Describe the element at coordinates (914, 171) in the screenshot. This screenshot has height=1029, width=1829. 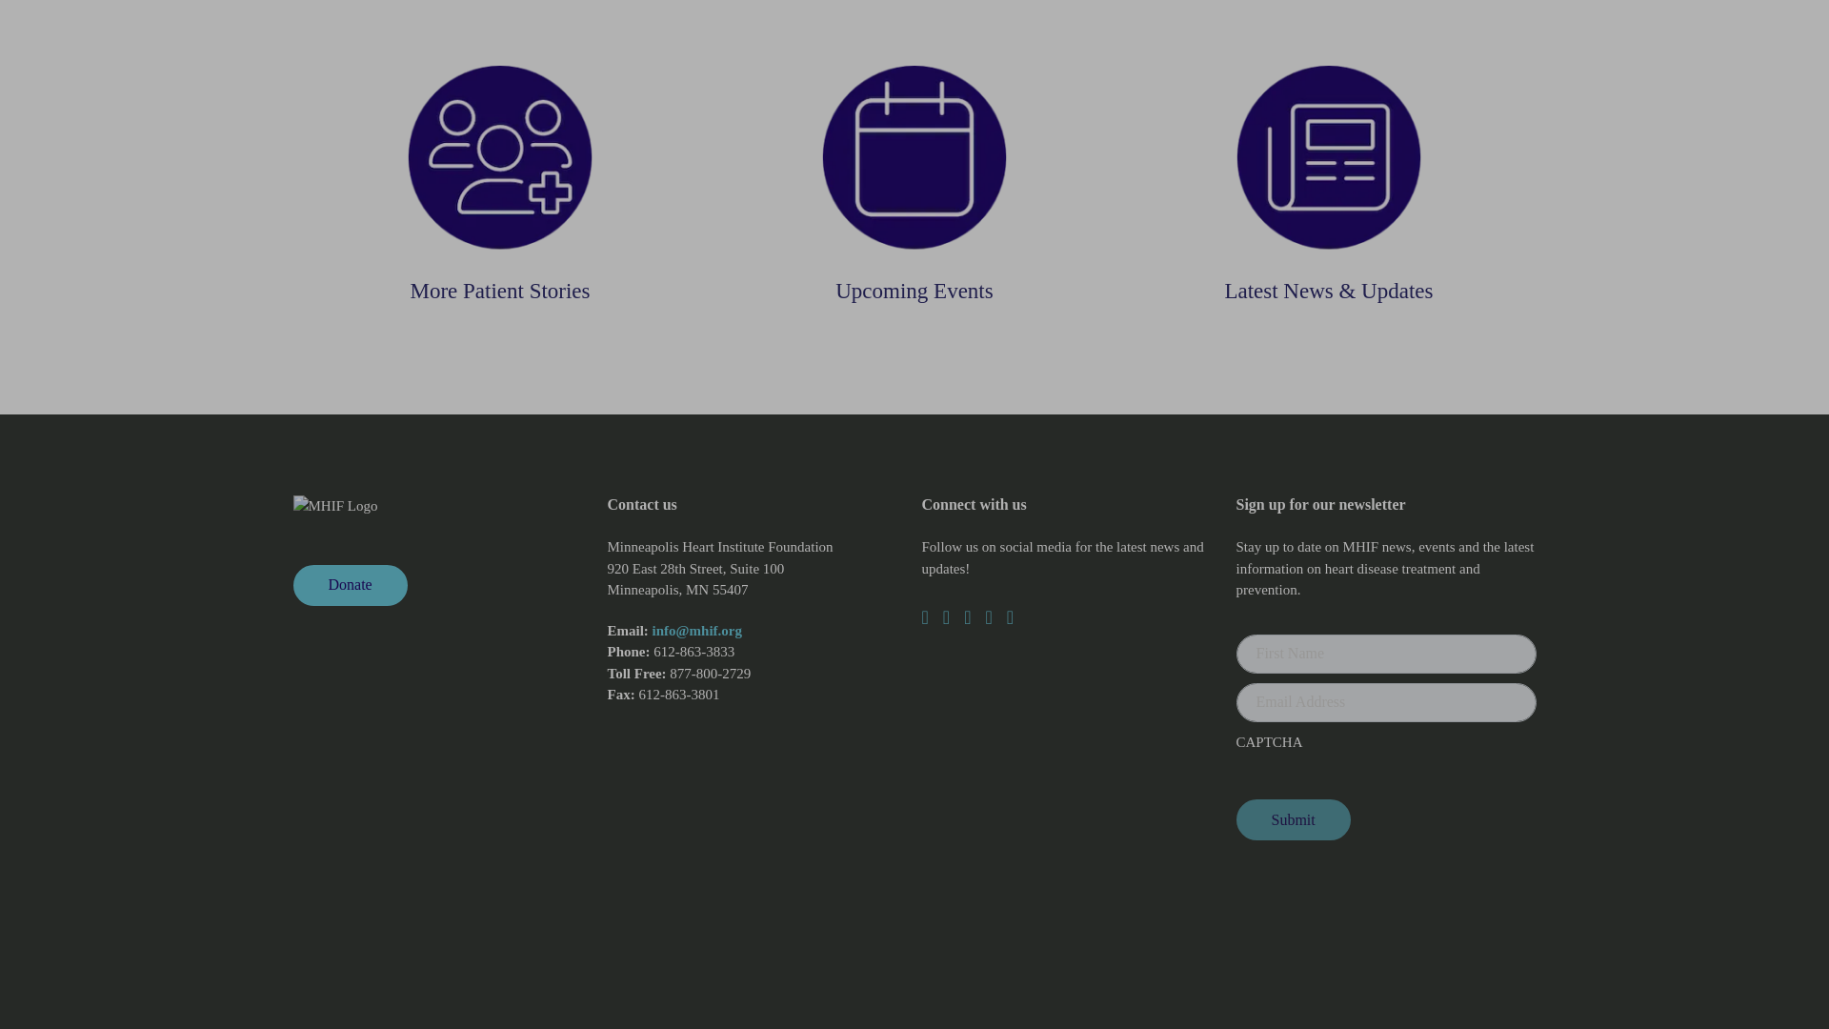
I see `Image` at that location.